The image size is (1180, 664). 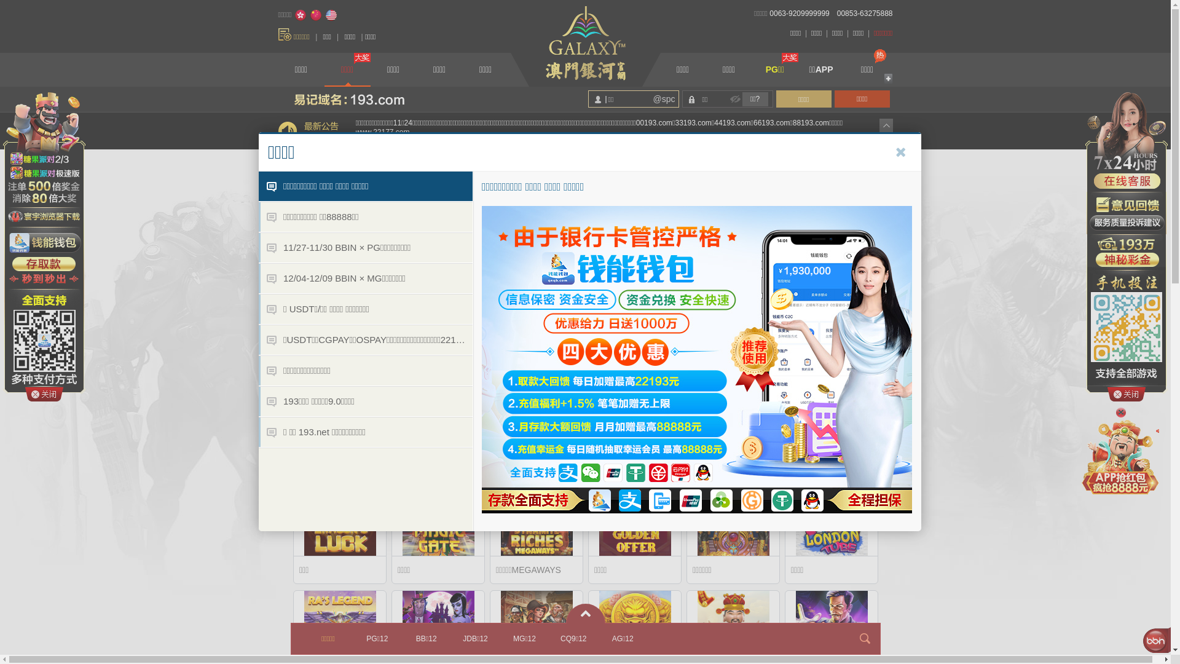 What do you see at coordinates (331, 15) in the screenshot?
I see `English` at bounding box center [331, 15].